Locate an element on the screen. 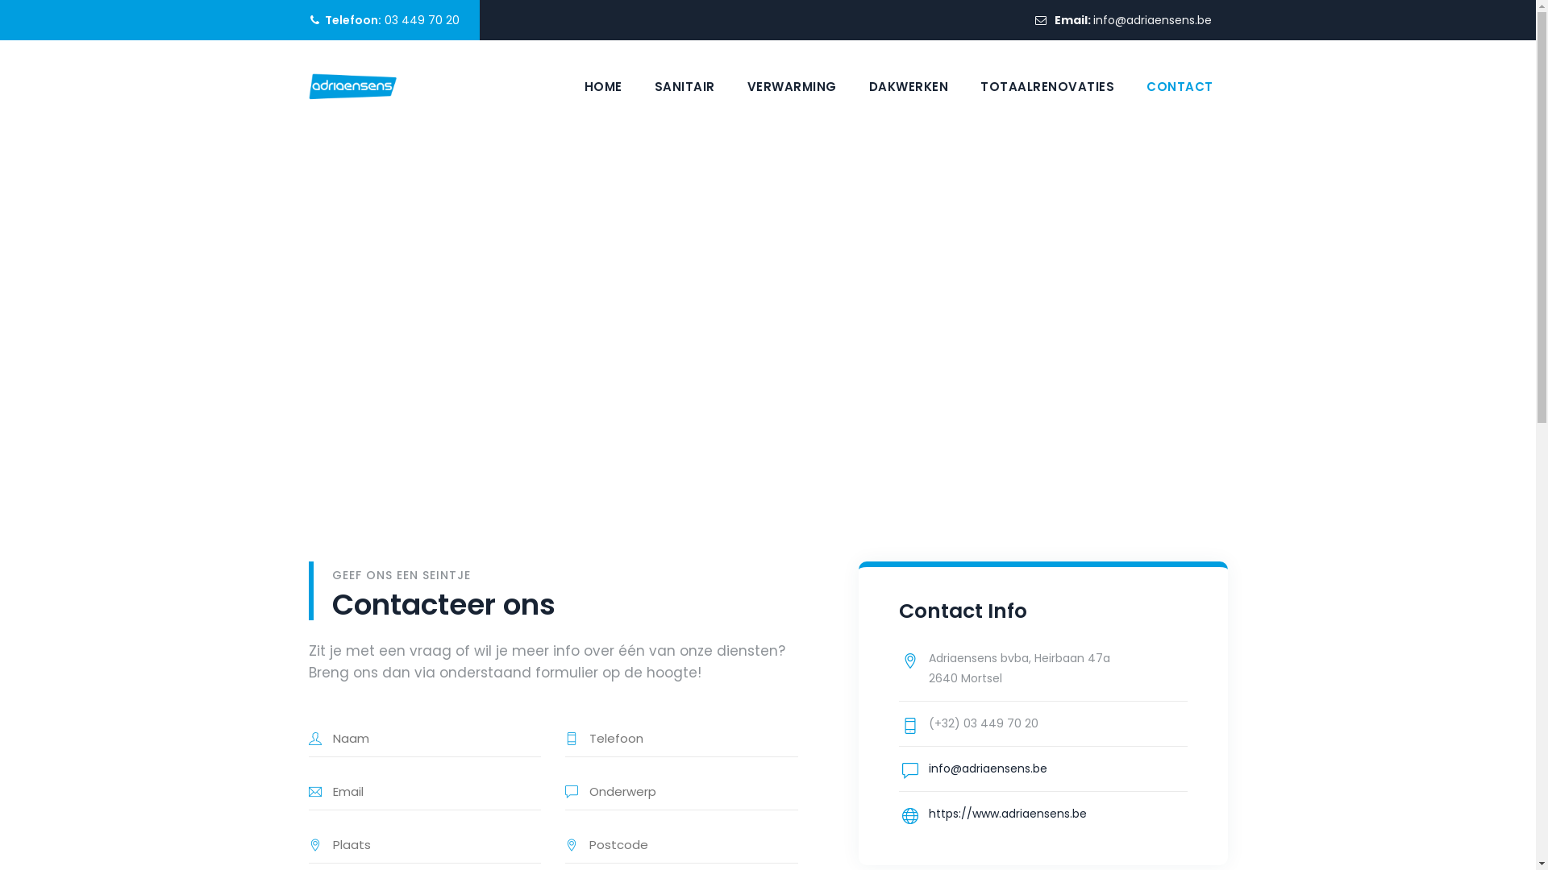  info@adriaensens.be is located at coordinates (1153, 20).